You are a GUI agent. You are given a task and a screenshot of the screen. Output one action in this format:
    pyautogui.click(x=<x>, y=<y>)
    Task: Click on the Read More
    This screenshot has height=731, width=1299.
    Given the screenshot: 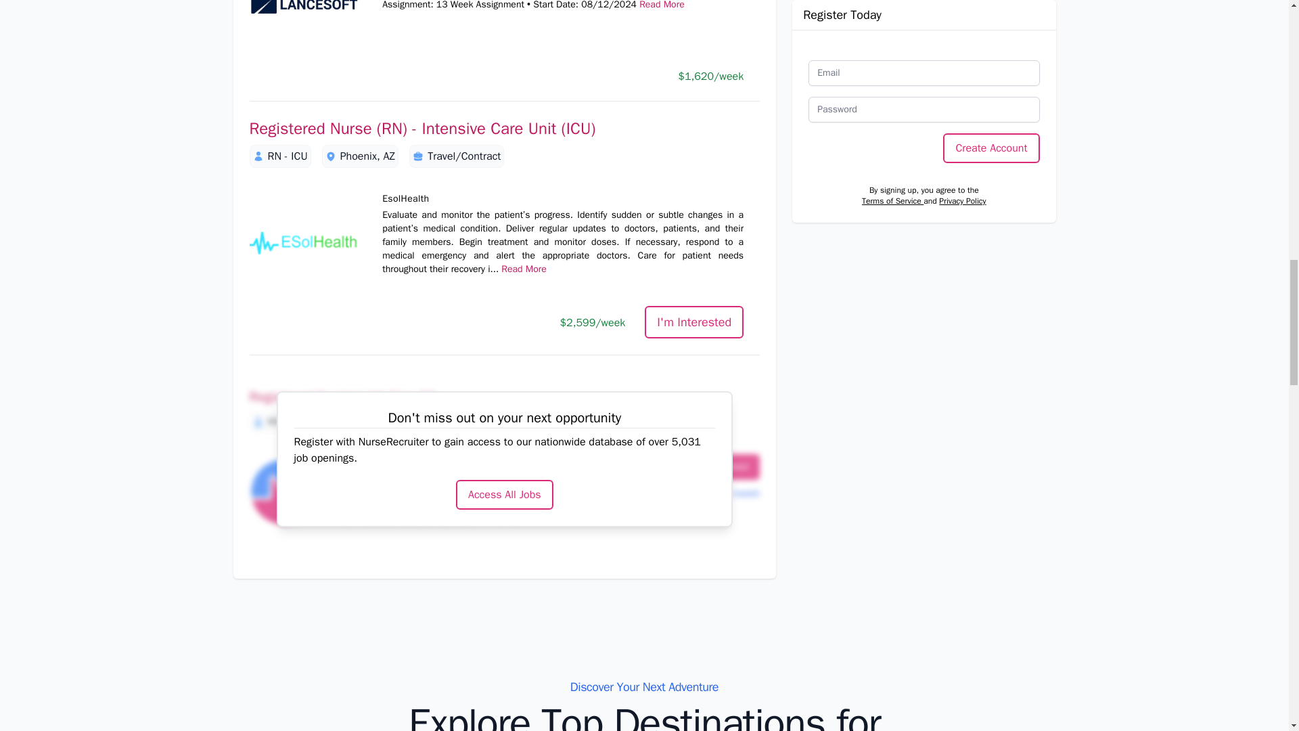 What is the action you would take?
    pyautogui.click(x=524, y=269)
    